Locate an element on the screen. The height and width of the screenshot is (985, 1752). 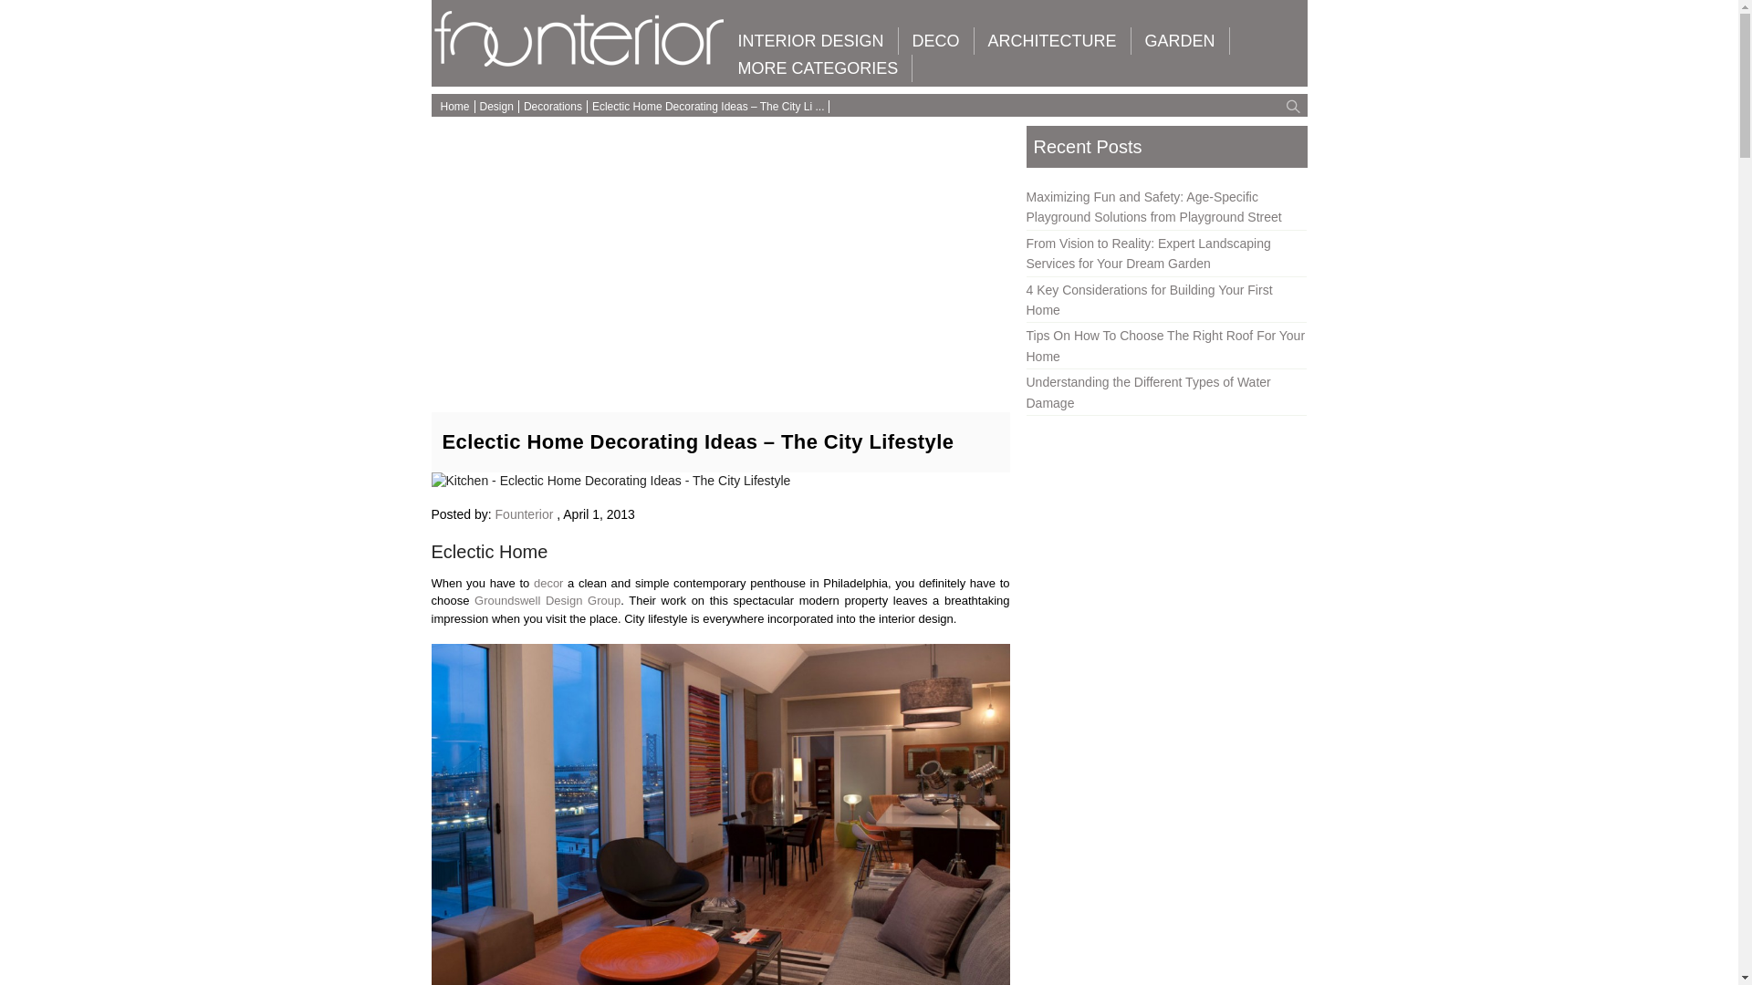
Founterior is located at coordinates (579, 62).